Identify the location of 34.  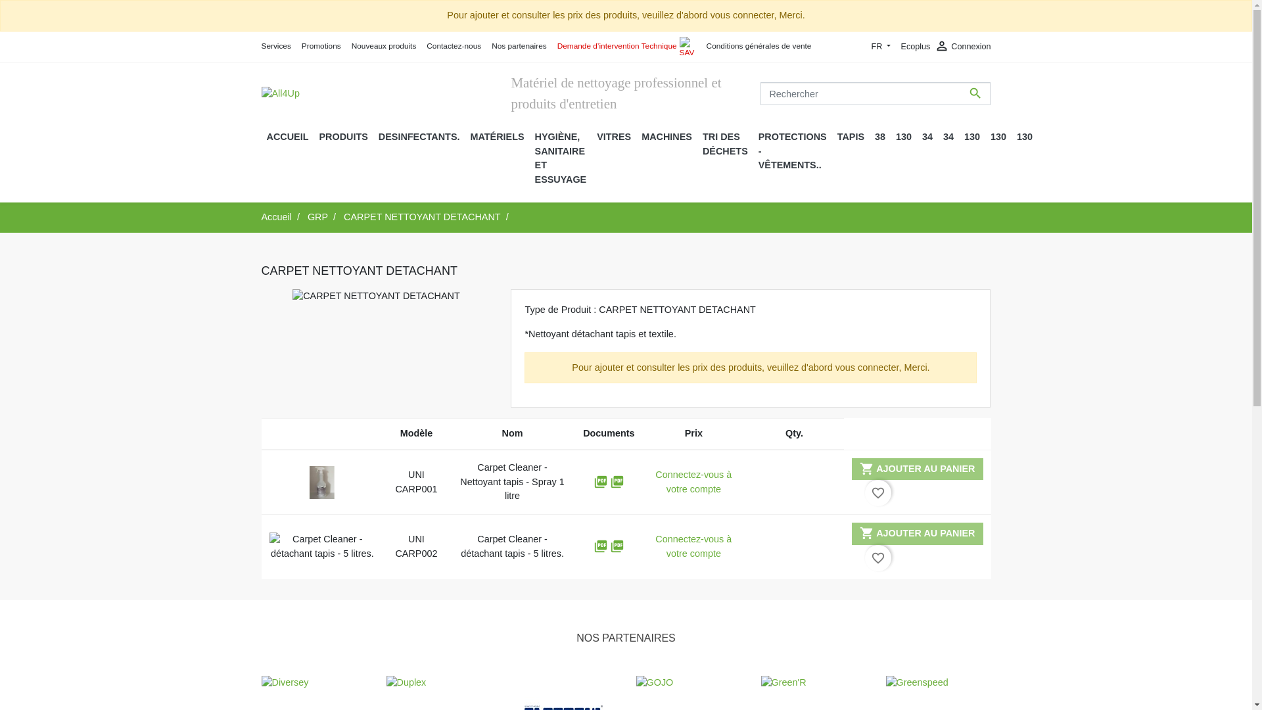
(927, 137).